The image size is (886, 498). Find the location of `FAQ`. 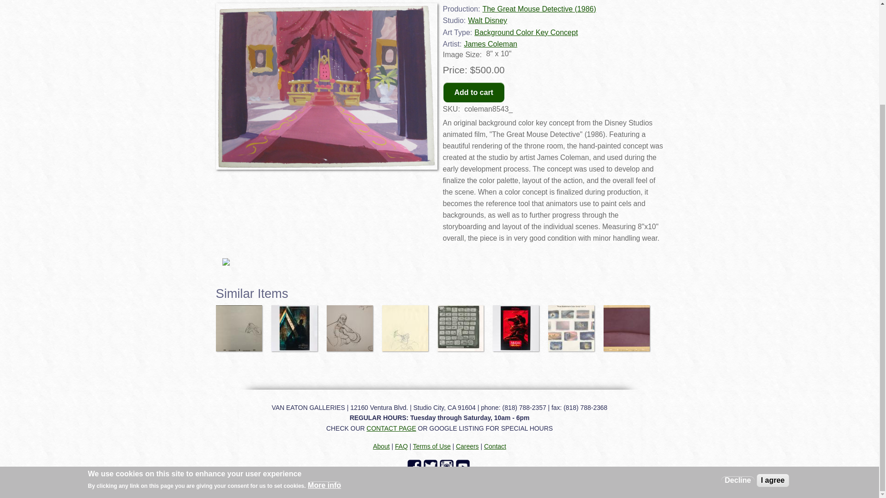

FAQ is located at coordinates (401, 446).